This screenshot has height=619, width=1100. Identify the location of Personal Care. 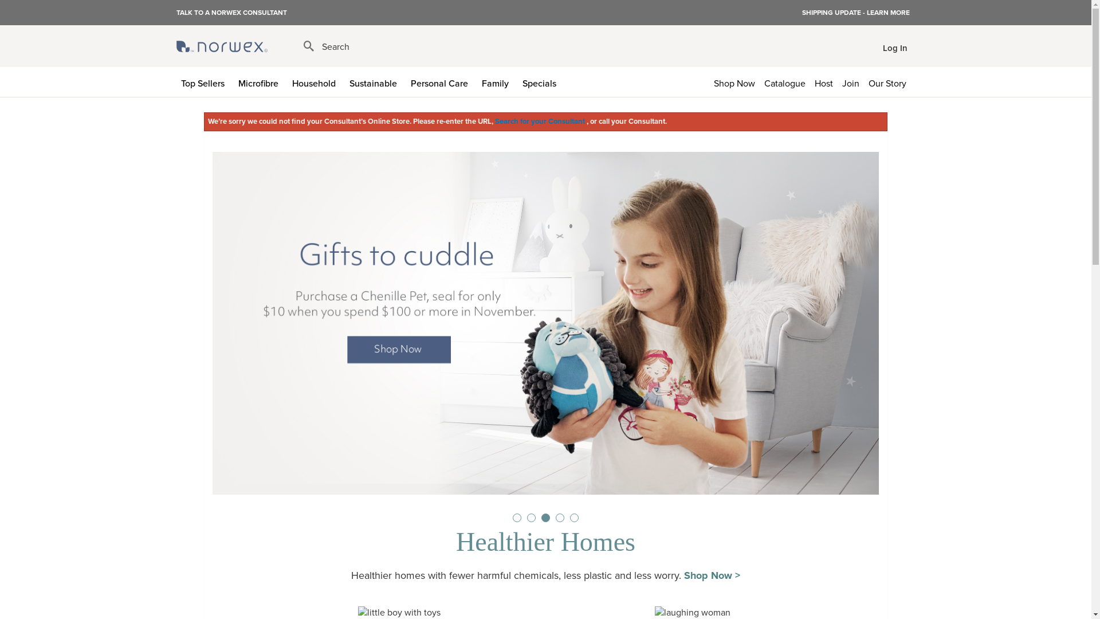
(441, 81).